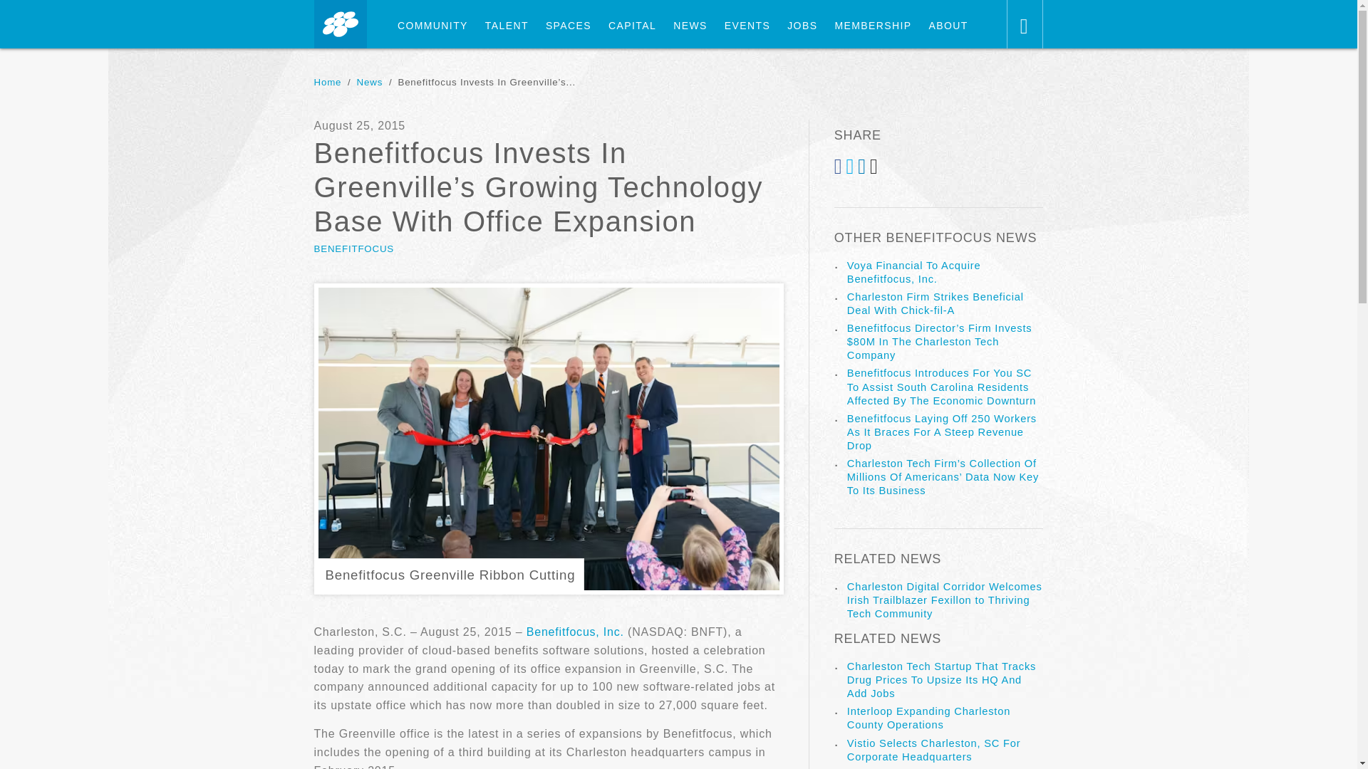 This screenshot has height=769, width=1368. I want to click on CAPITAL, so click(633, 26).